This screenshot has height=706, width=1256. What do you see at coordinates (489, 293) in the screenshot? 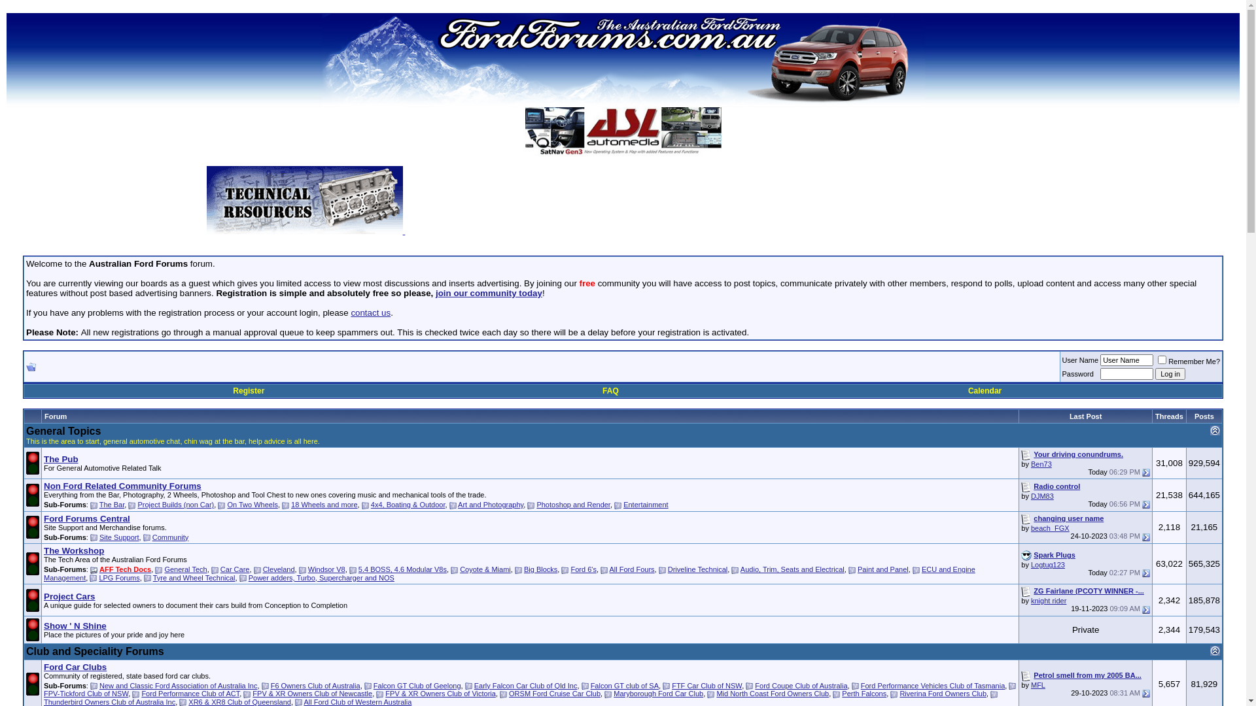
I see `join our community today` at bounding box center [489, 293].